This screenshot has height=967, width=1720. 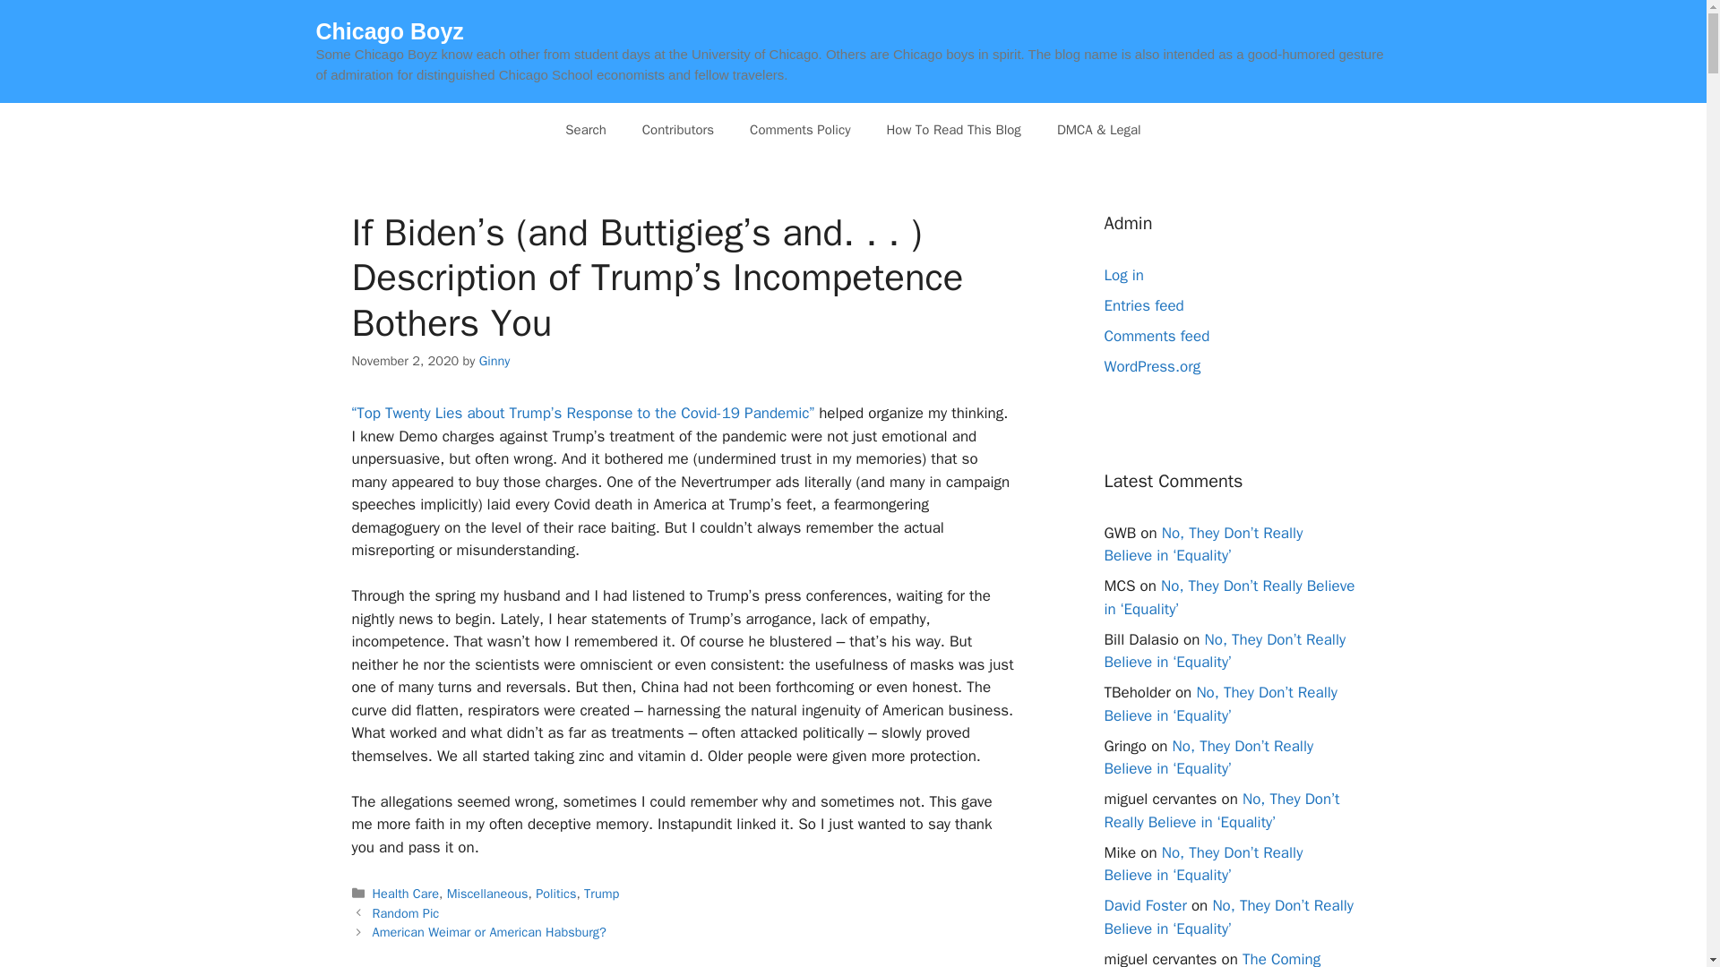 What do you see at coordinates (389, 30) in the screenshot?
I see `Chicago Boyz` at bounding box center [389, 30].